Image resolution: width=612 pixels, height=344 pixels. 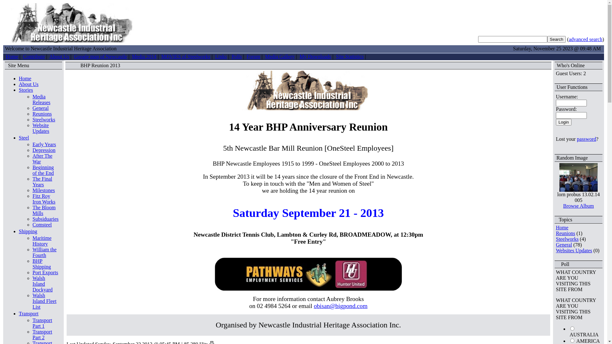 I want to click on lorn probus 13.02.14 005, so click(x=579, y=177).